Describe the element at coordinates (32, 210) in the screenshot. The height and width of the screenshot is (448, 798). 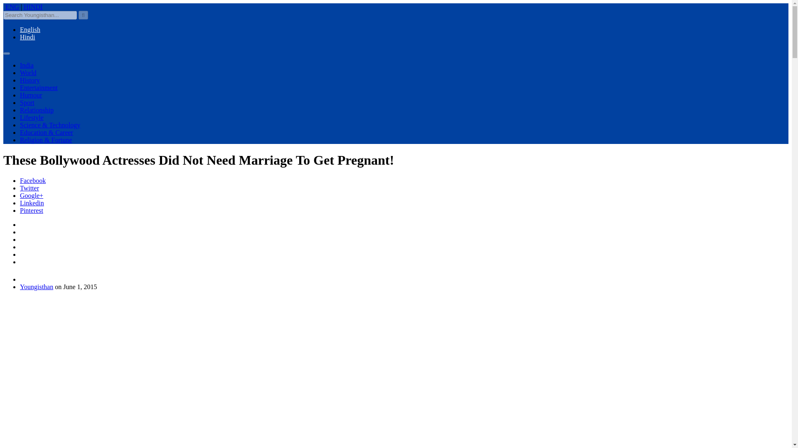
I see `Pinterest` at that location.